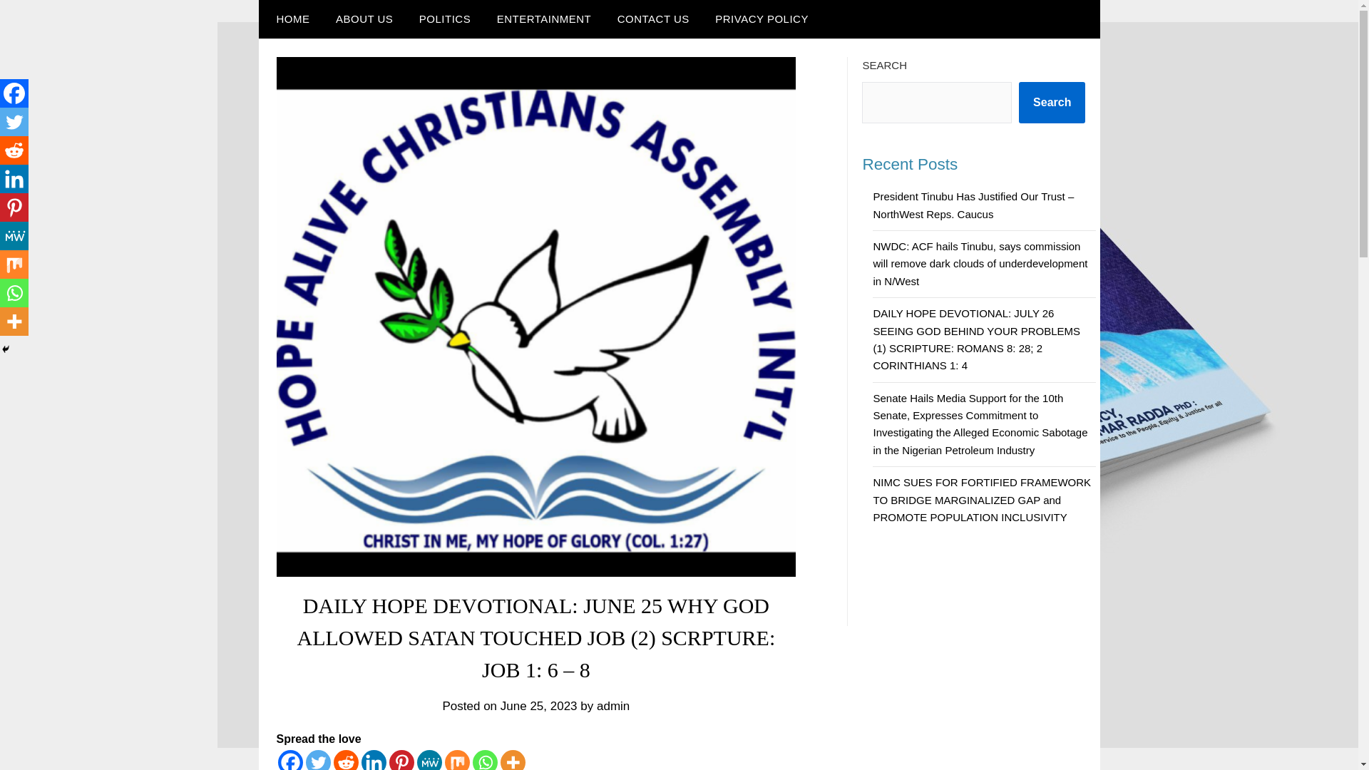 This screenshot has height=770, width=1369. Describe the element at coordinates (347, 760) in the screenshot. I see `Reddit` at that location.